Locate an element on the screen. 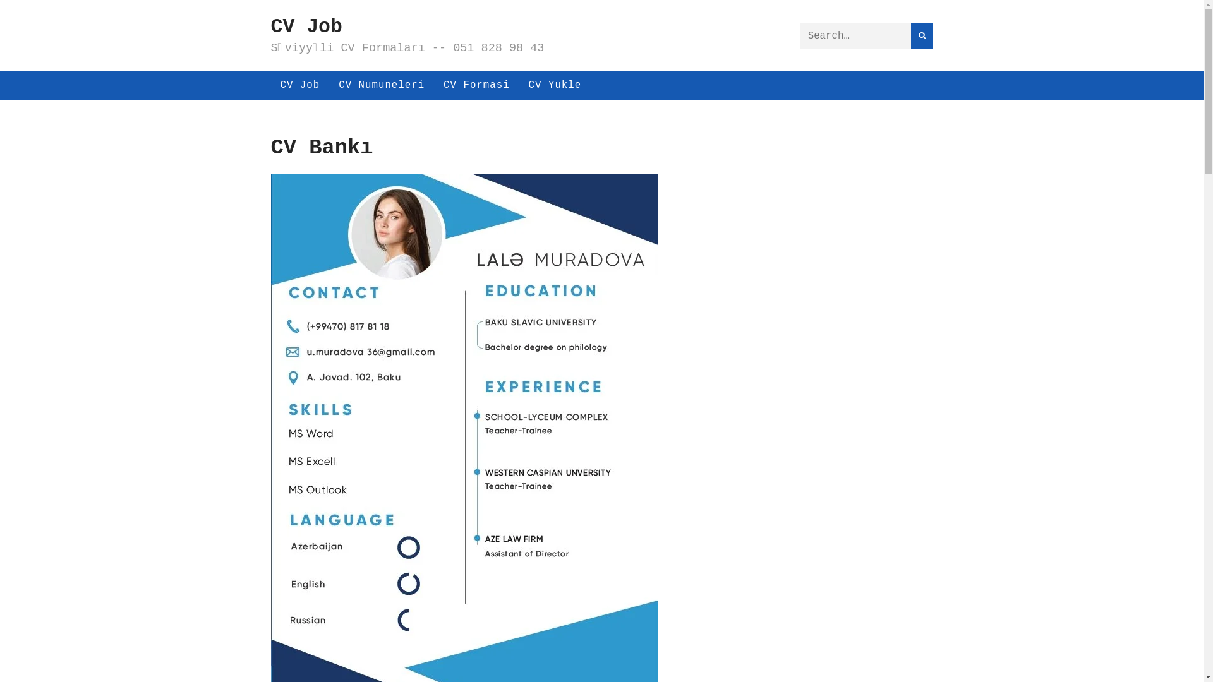  CV Job is located at coordinates (299, 86).